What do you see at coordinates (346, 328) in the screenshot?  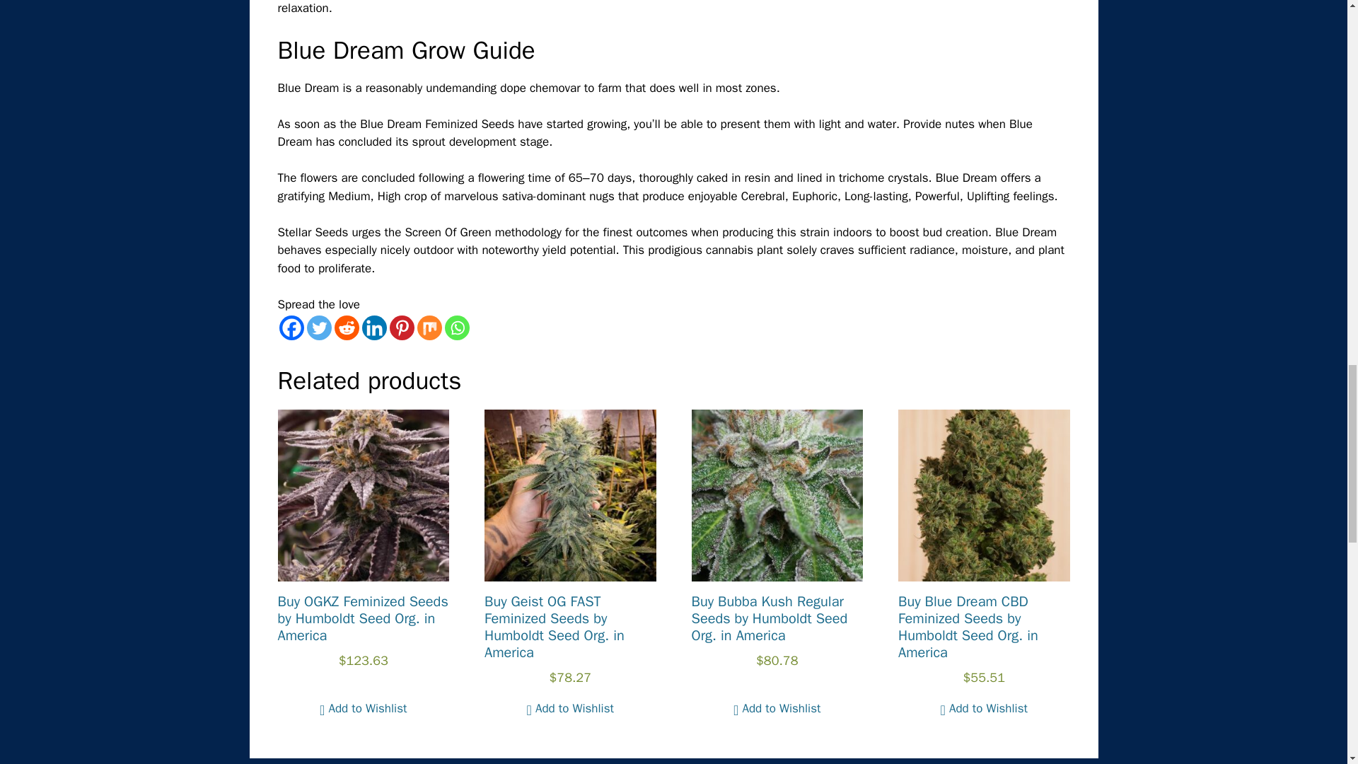 I see `Reddit` at bounding box center [346, 328].